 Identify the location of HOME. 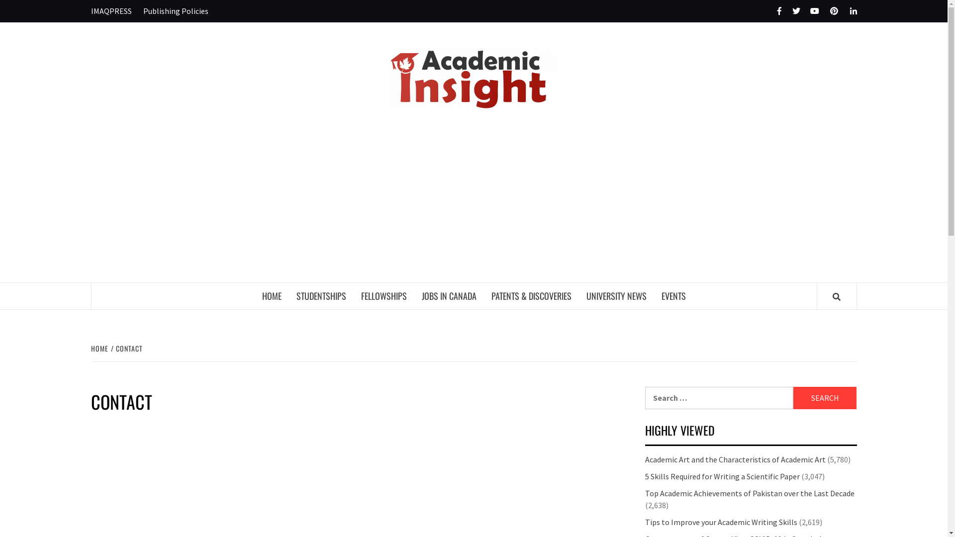
(272, 296).